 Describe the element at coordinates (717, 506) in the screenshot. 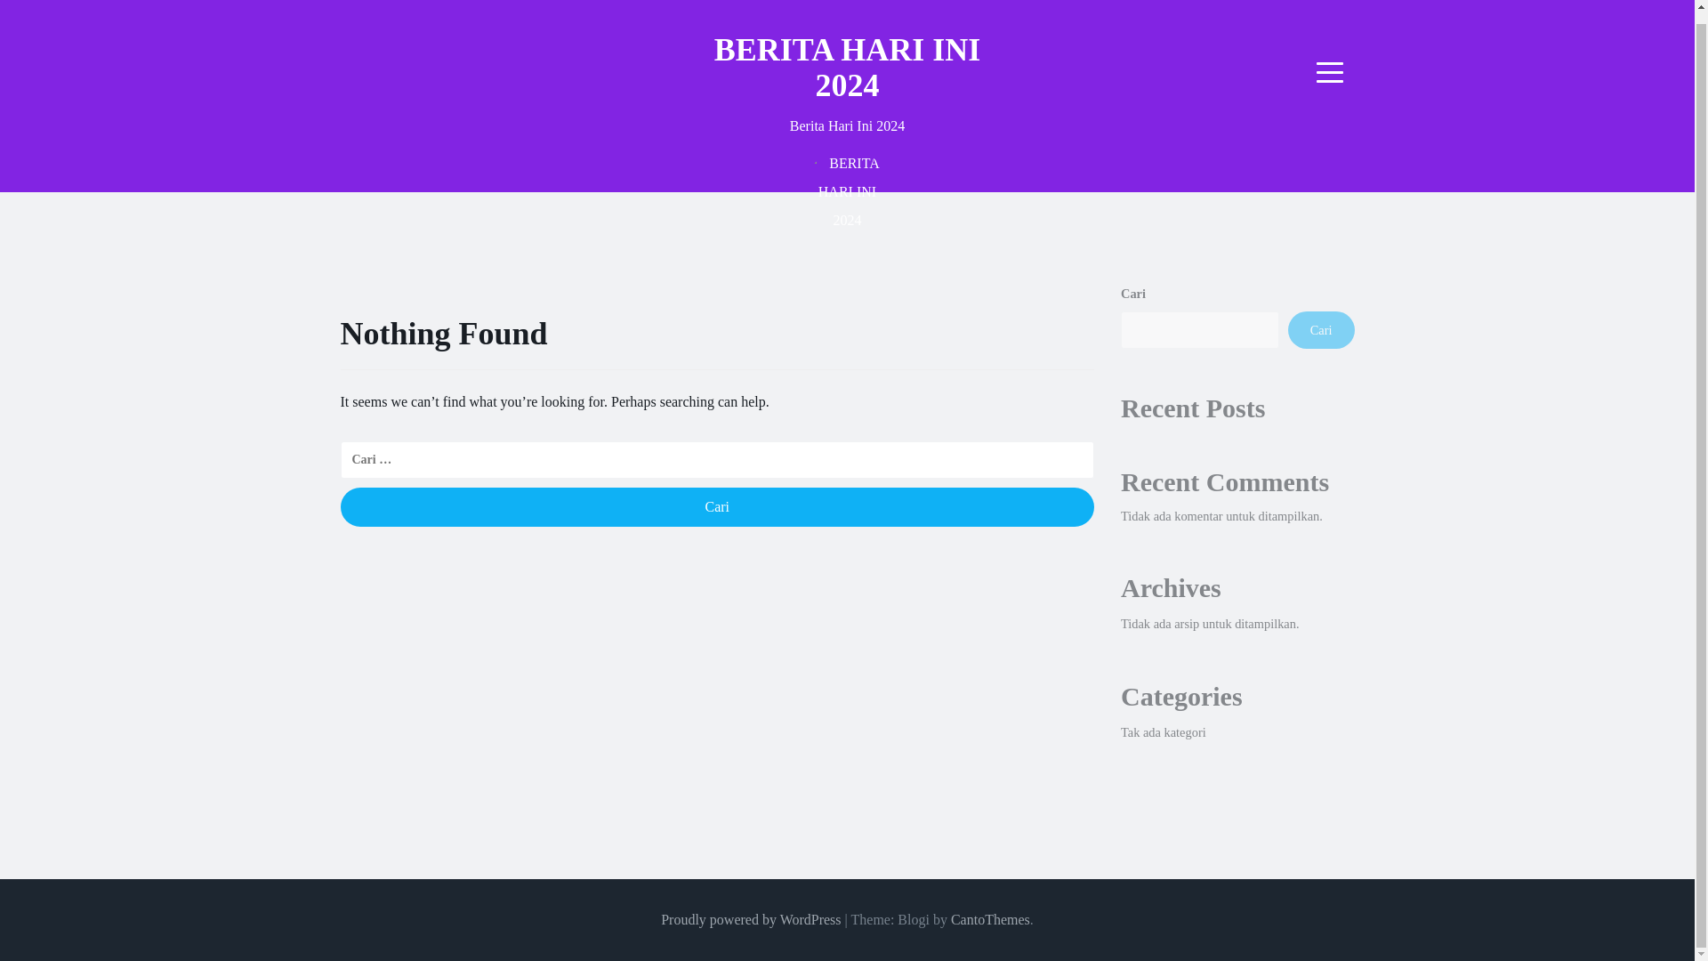

I see `Cari` at that location.